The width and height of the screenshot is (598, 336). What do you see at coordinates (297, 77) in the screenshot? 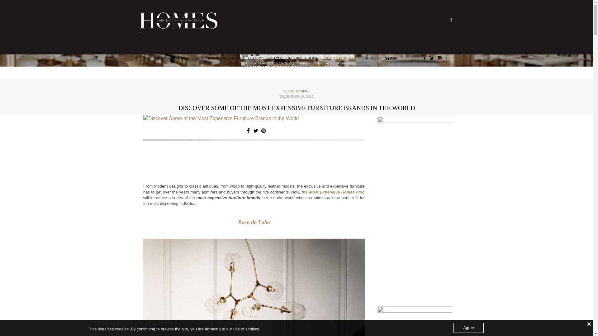
I see `UNLOCK IT NOW` at bounding box center [297, 77].